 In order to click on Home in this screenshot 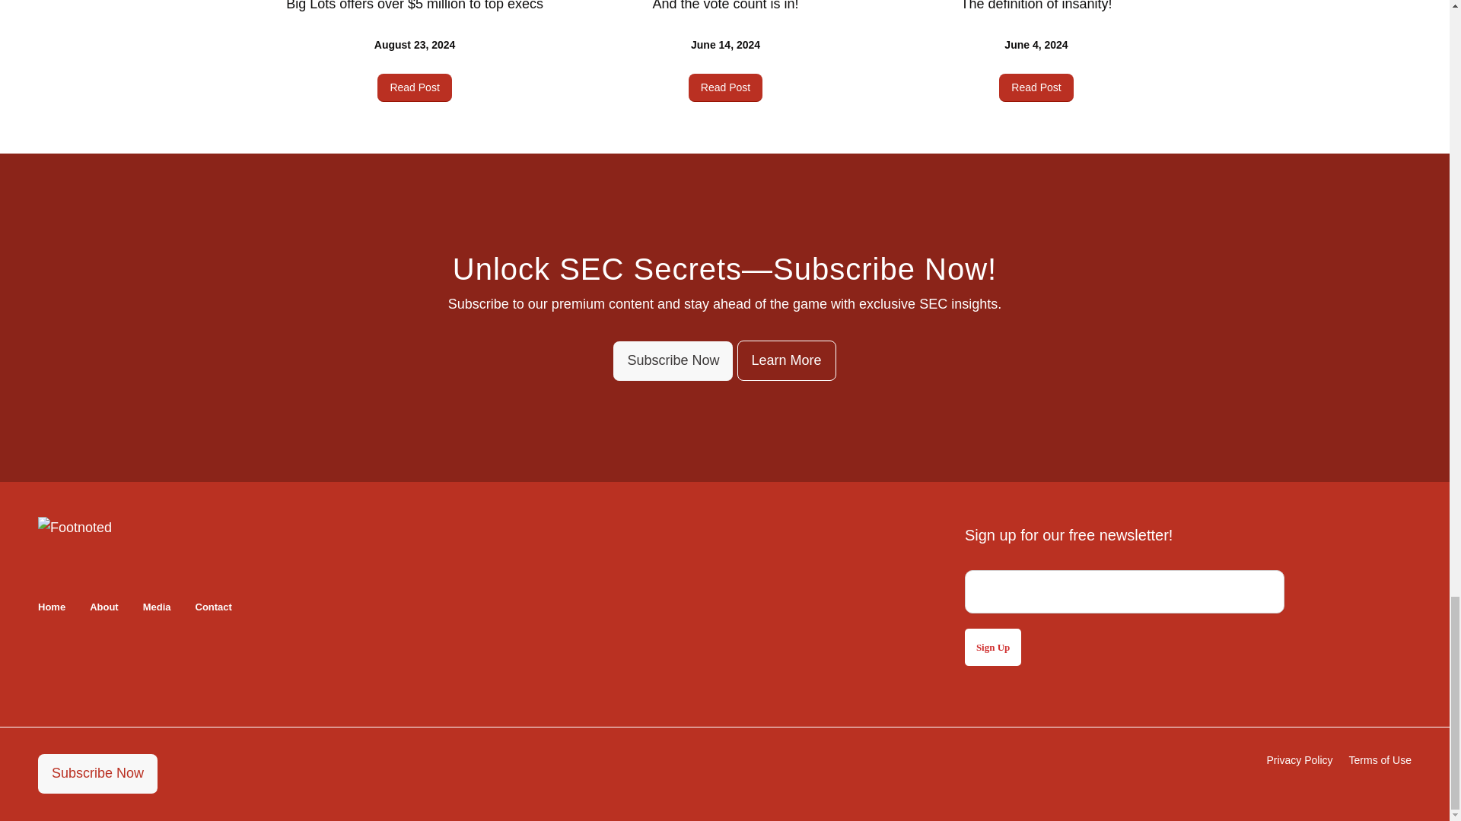, I will do `click(52, 607)`.